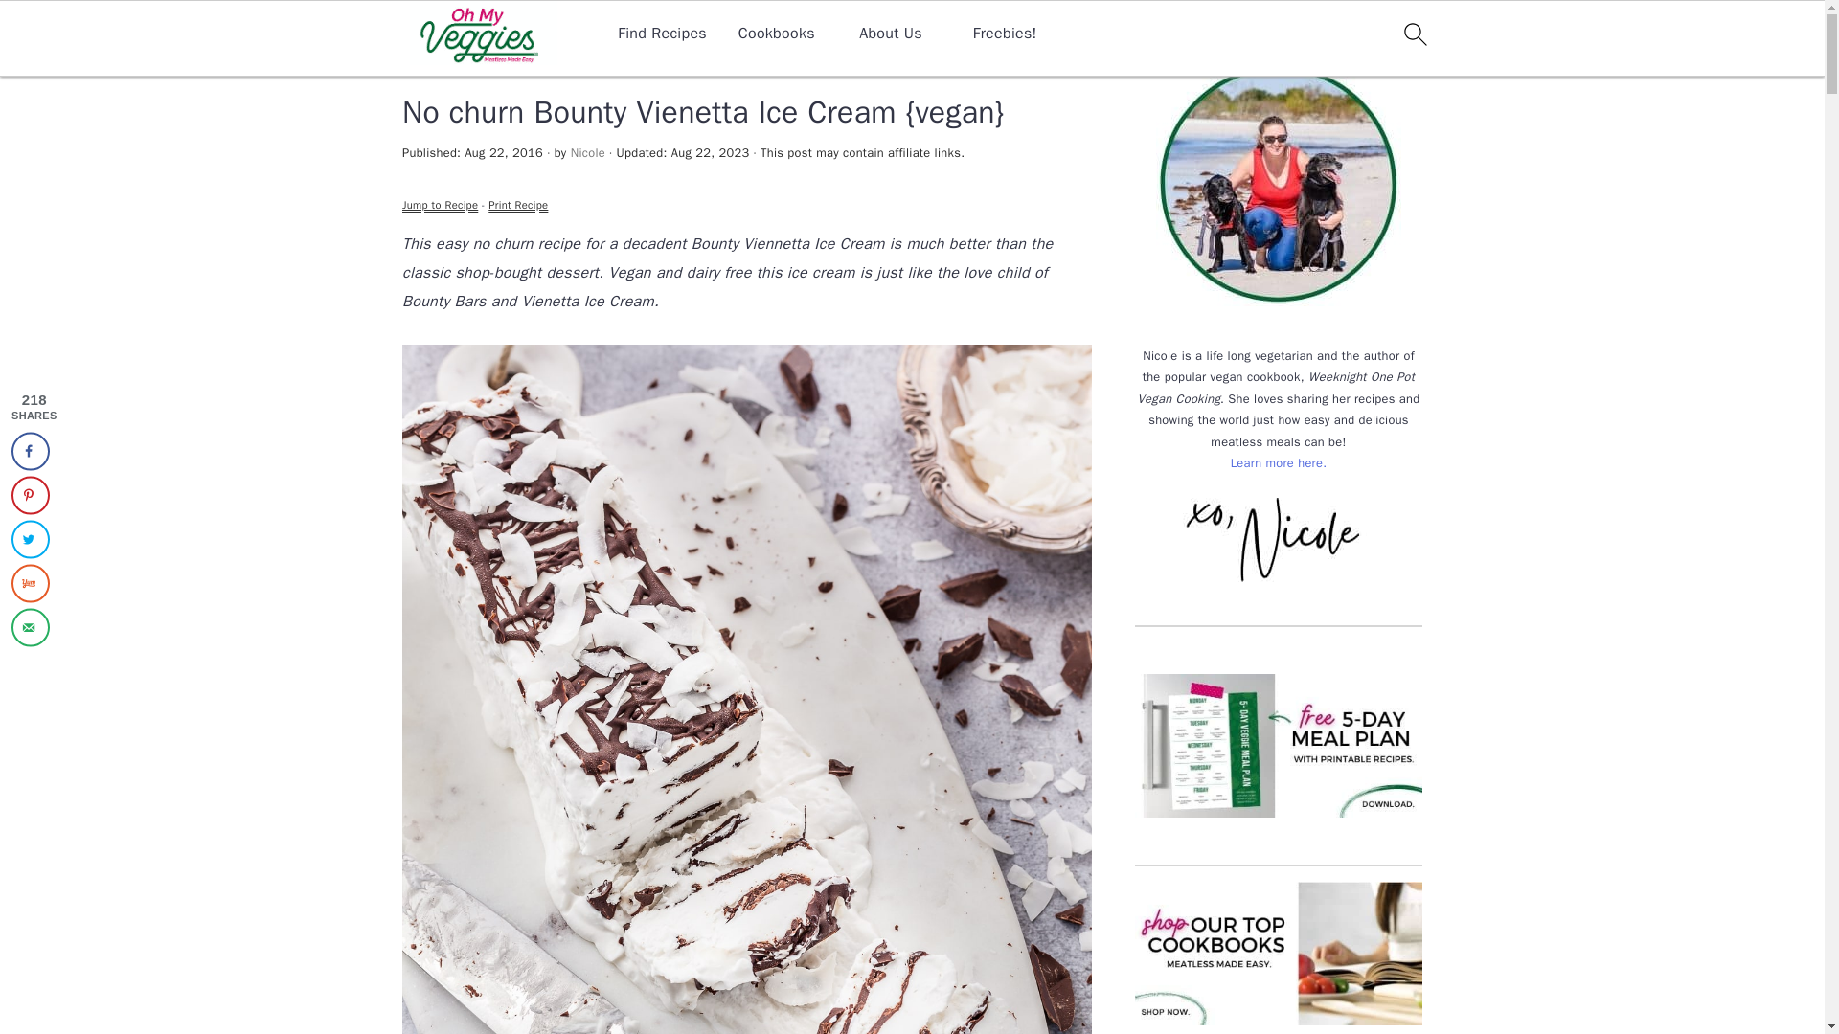 The height and width of the screenshot is (1034, 1839). I want to click on Share on Facebook, so click(30, 451).